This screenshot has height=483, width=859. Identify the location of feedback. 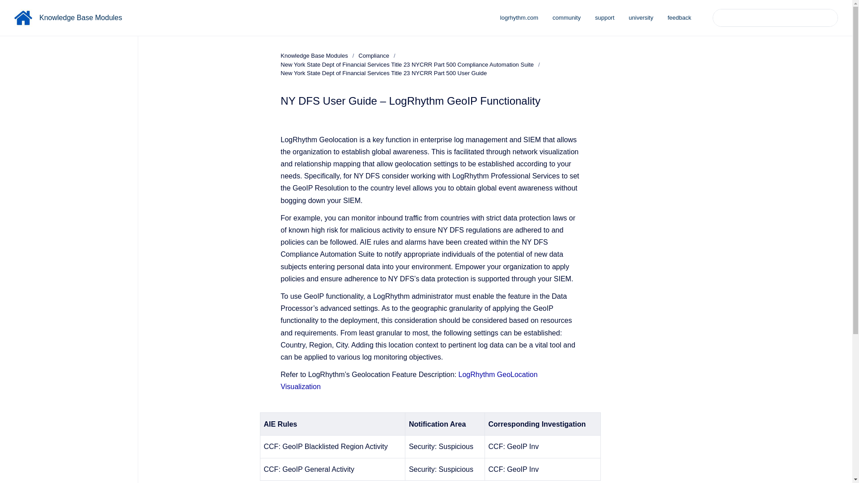
(679, 18).